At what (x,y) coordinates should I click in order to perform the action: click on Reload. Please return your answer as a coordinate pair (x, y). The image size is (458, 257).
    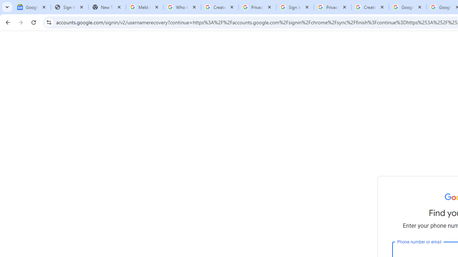
    Looking at the image, I should click on (34, 22).